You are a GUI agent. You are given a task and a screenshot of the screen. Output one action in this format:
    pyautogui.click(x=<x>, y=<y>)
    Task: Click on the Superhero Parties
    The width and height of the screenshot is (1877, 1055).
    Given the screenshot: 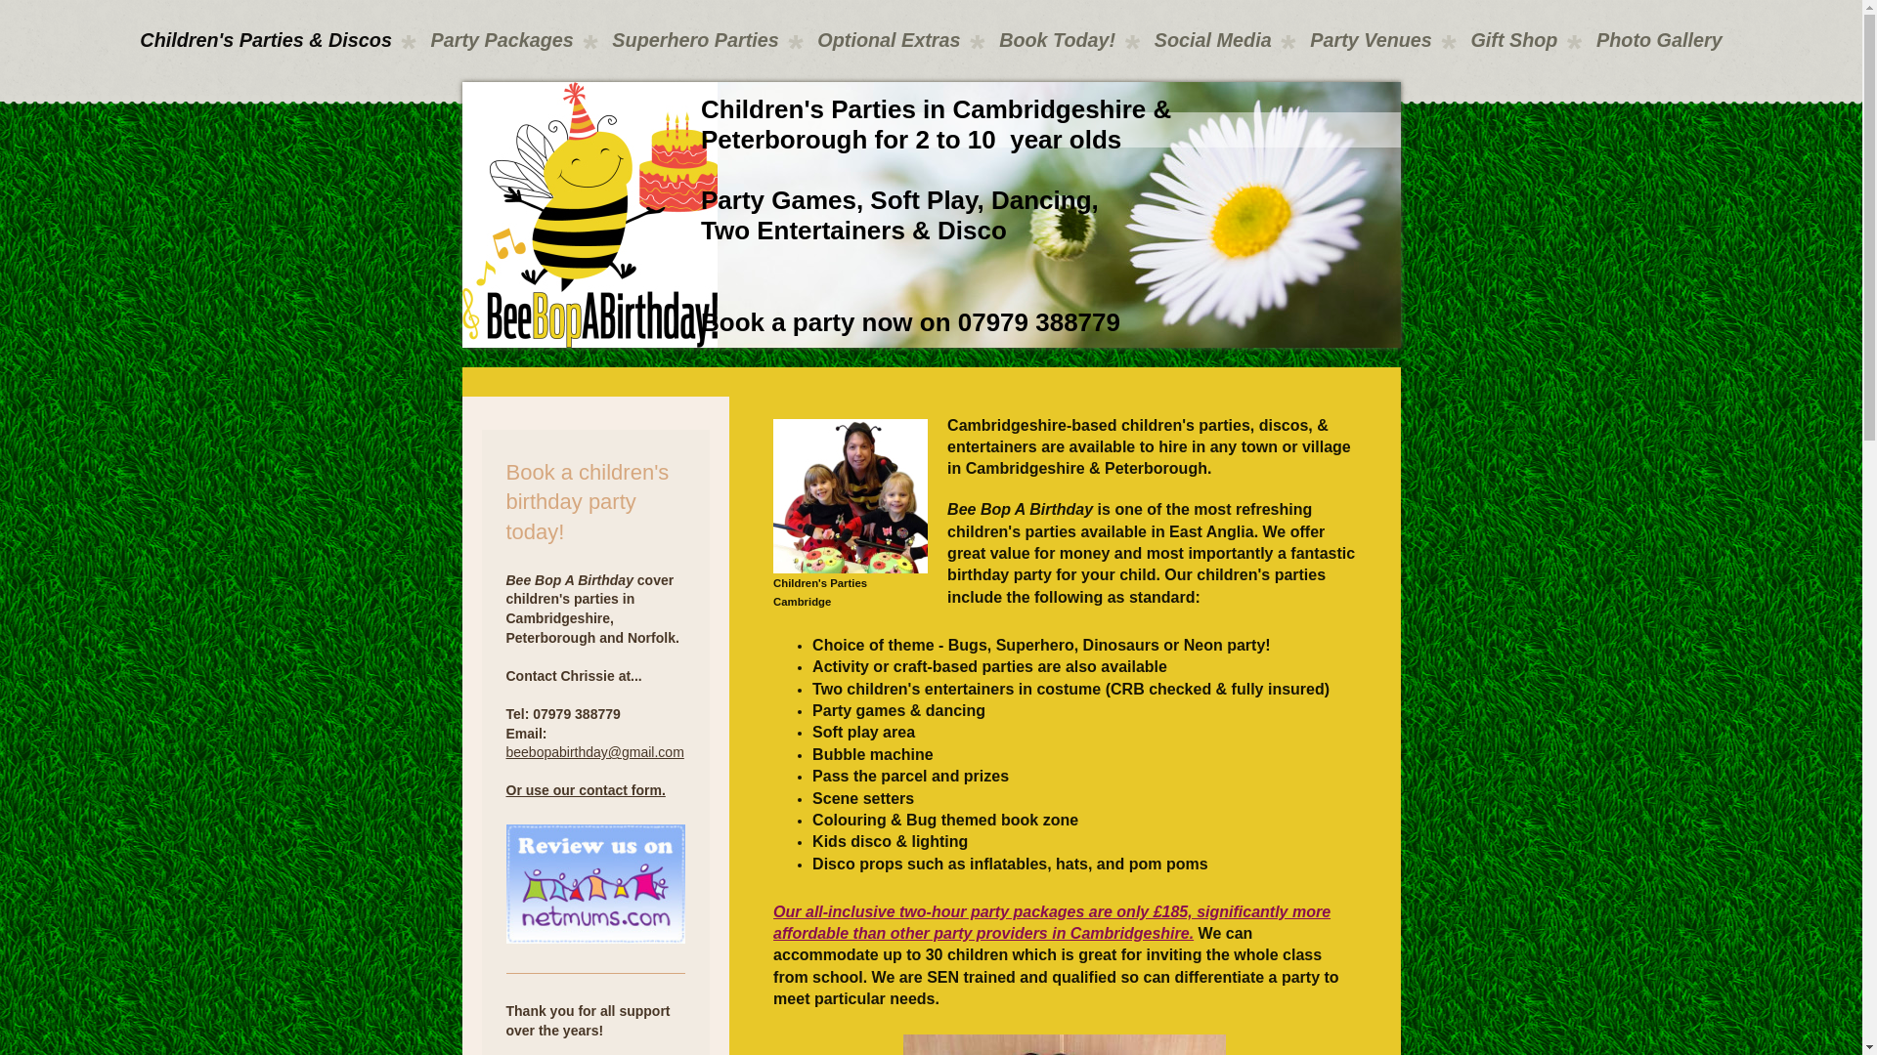 What is the action you would take?
    pyautogui.click(x=696, y=51)
    